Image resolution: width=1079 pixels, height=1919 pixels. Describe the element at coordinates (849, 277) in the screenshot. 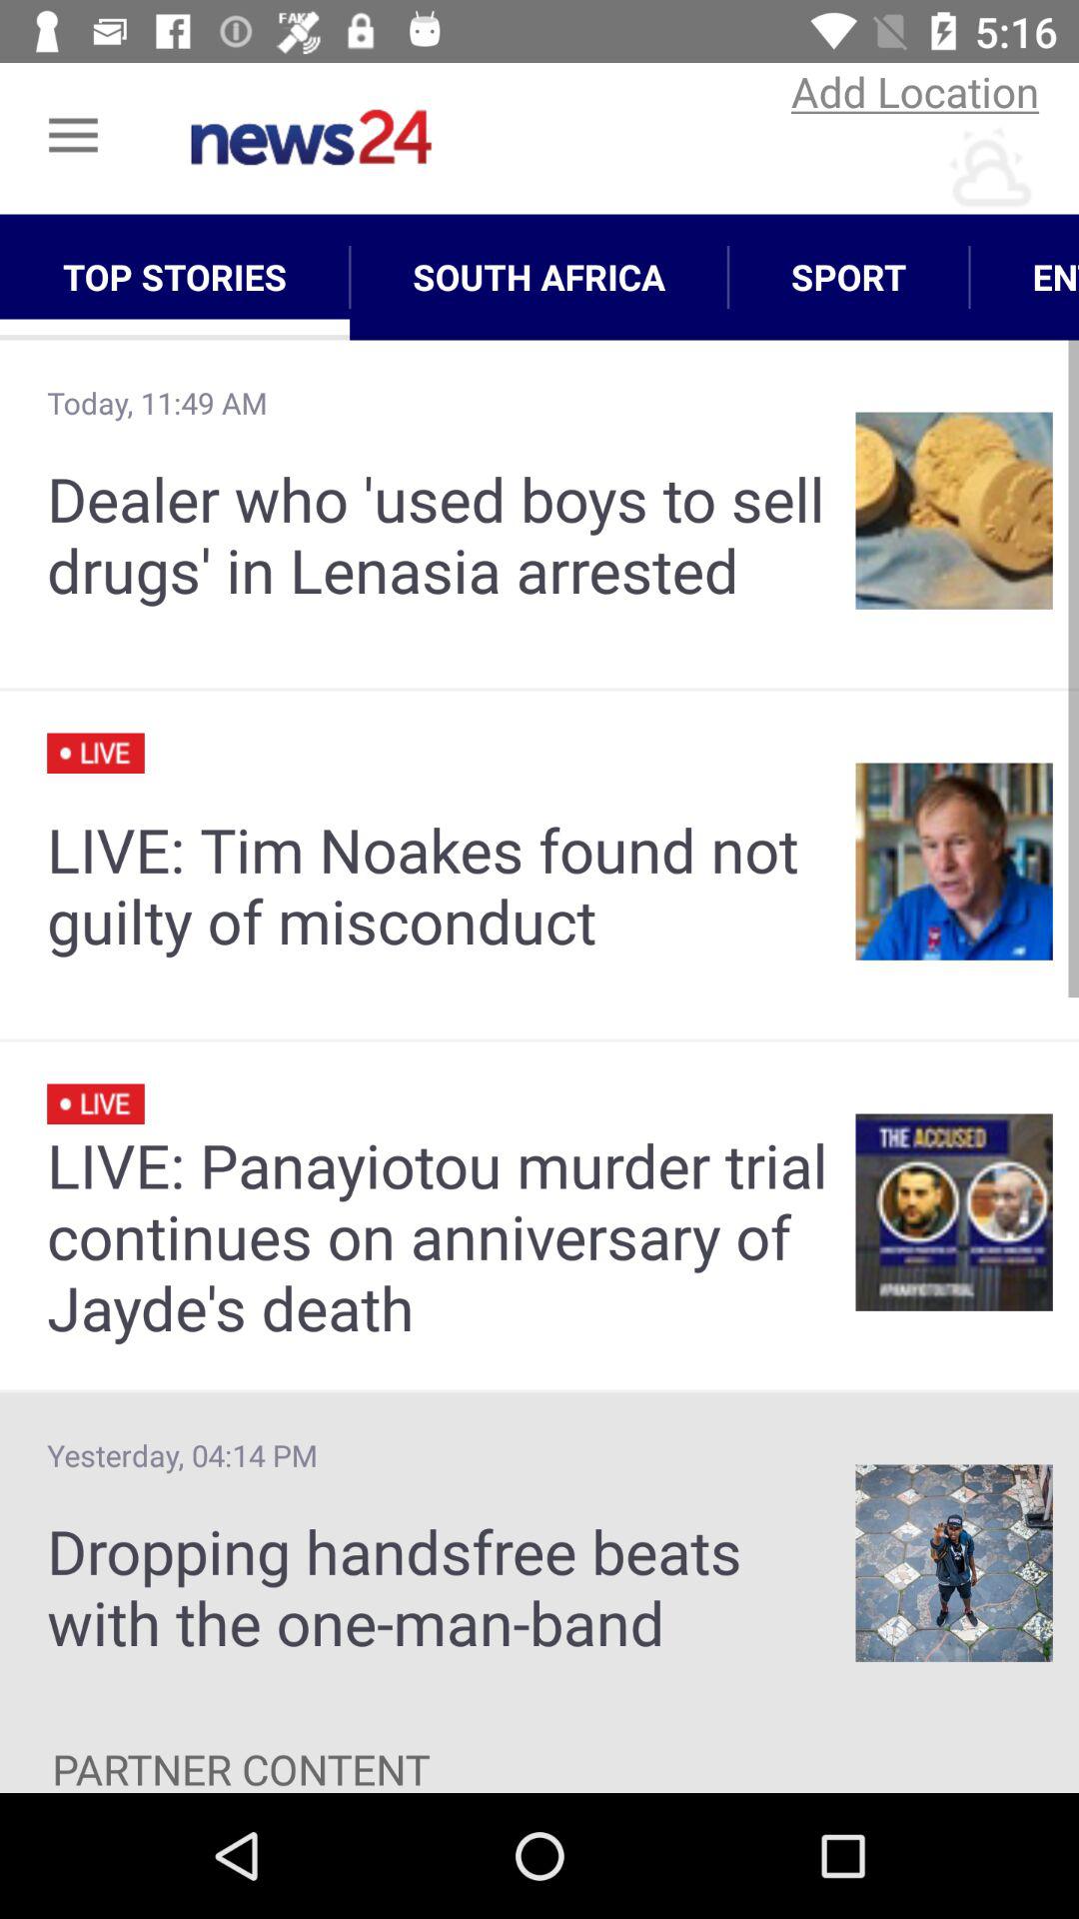

I see `choose the icon to the right of south africa item` at that location.